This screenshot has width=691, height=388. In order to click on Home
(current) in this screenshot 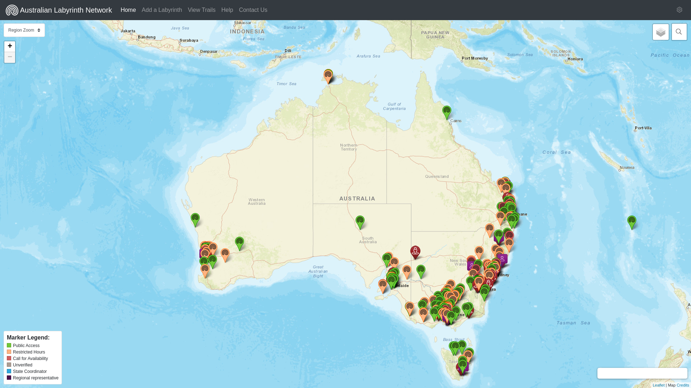, I will do `click(128, 10)`.